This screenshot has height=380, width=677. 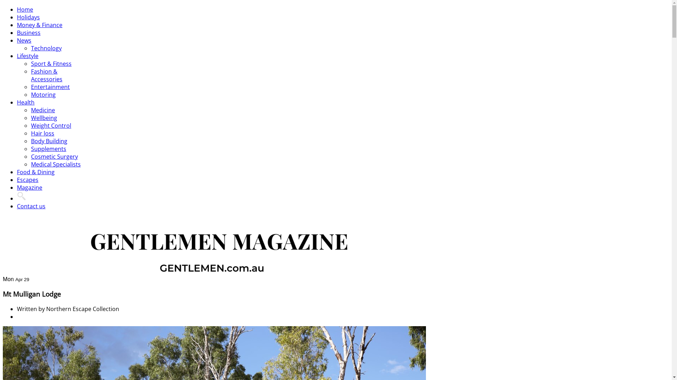 I want to click on Business, so click(x=29, y=33).